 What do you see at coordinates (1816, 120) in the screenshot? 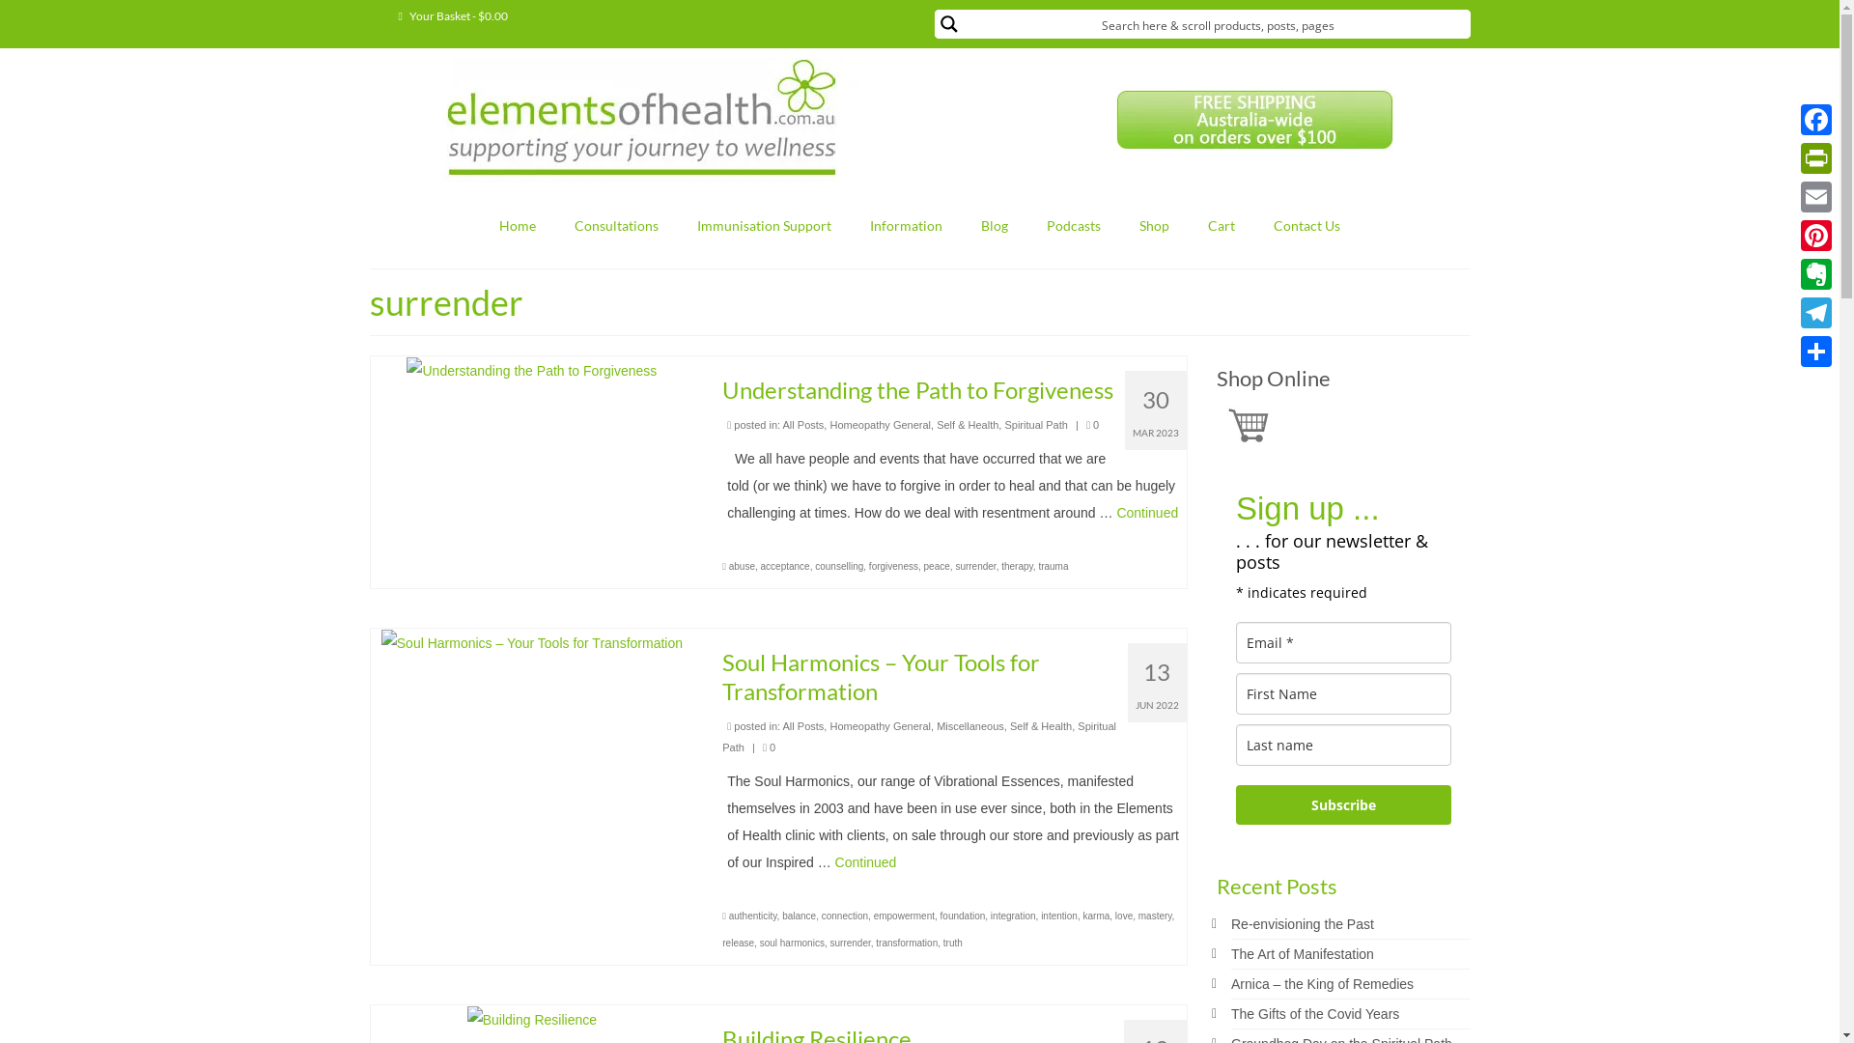
I see `Facebook` at bounding box center [1816, 120].